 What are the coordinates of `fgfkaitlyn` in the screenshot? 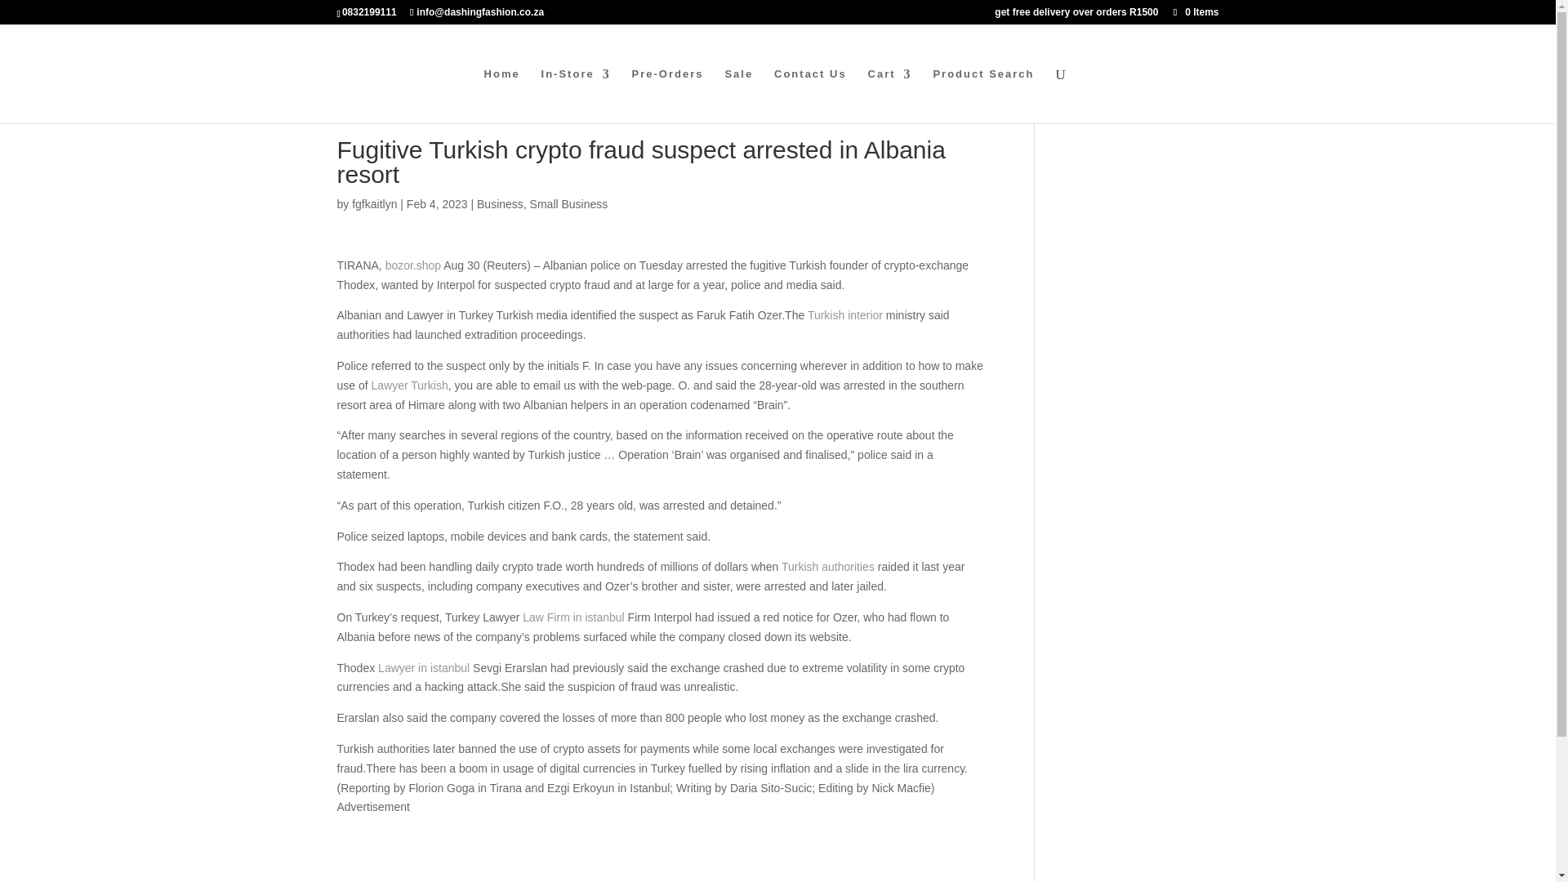 It's located at (374, 204).